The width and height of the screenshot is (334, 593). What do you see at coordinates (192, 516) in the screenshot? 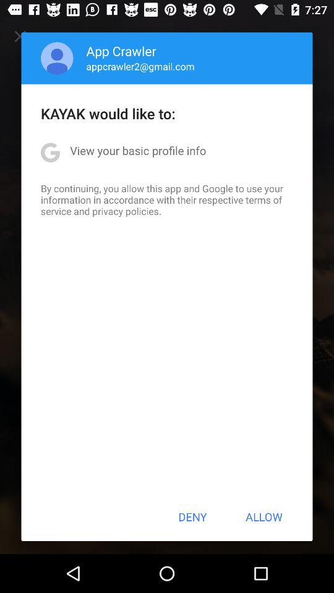
I see `swipe to deny` at bounding box center [192, 516].